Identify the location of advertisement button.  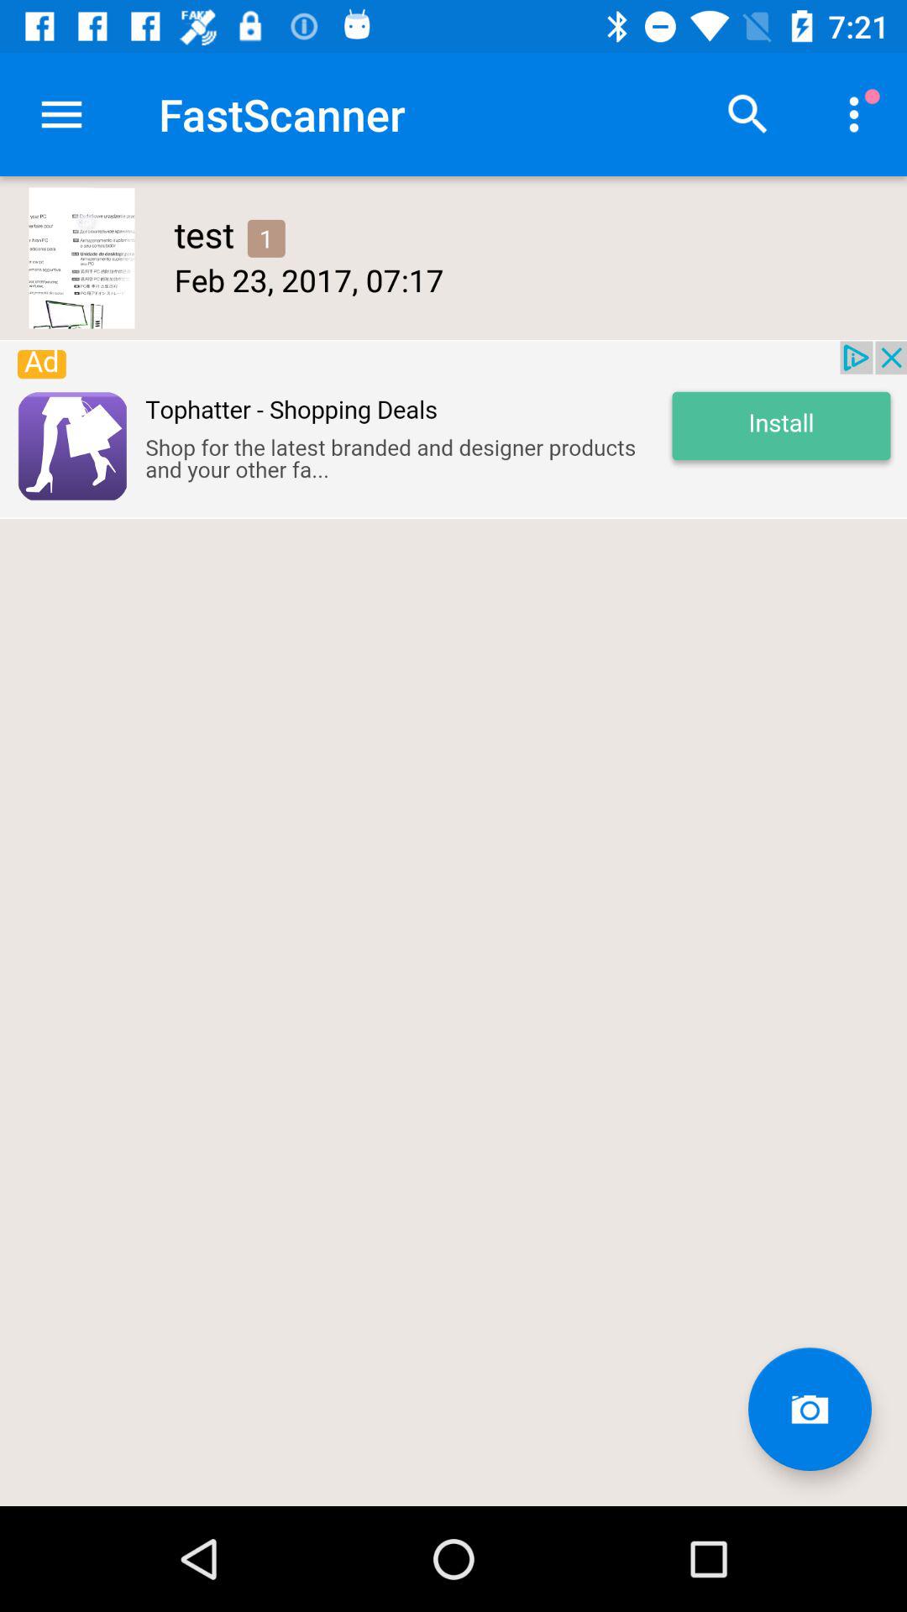
(453, 429).